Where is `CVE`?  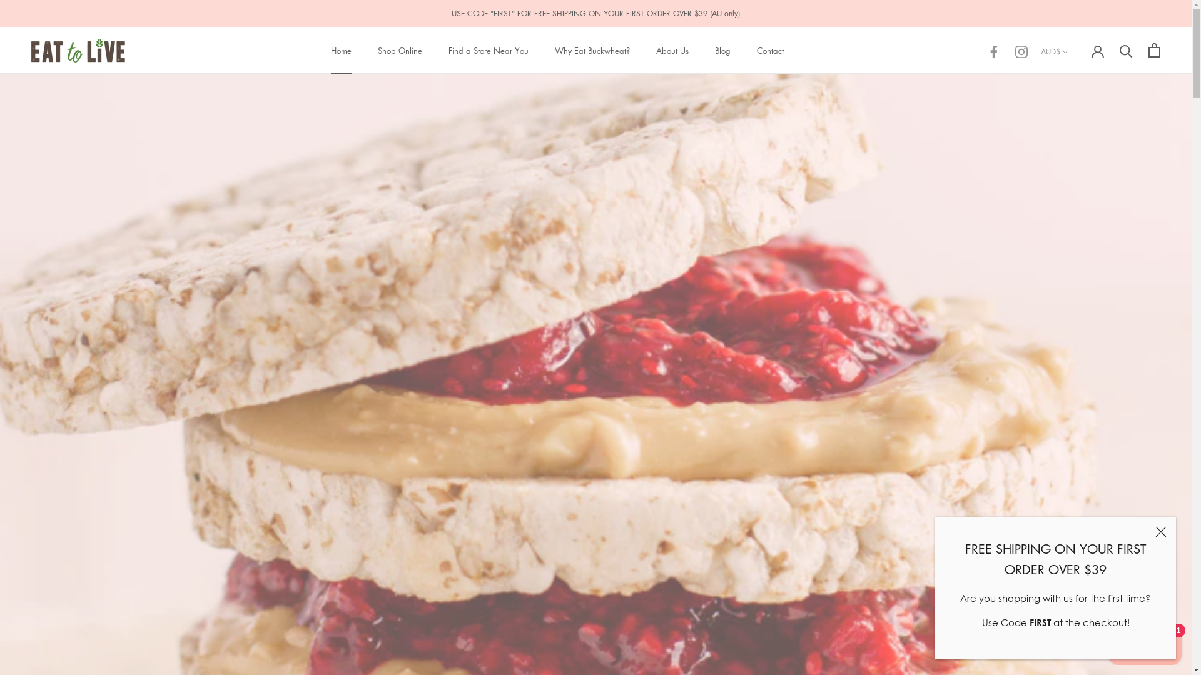 CVE is located at coordinates (1078, 508).